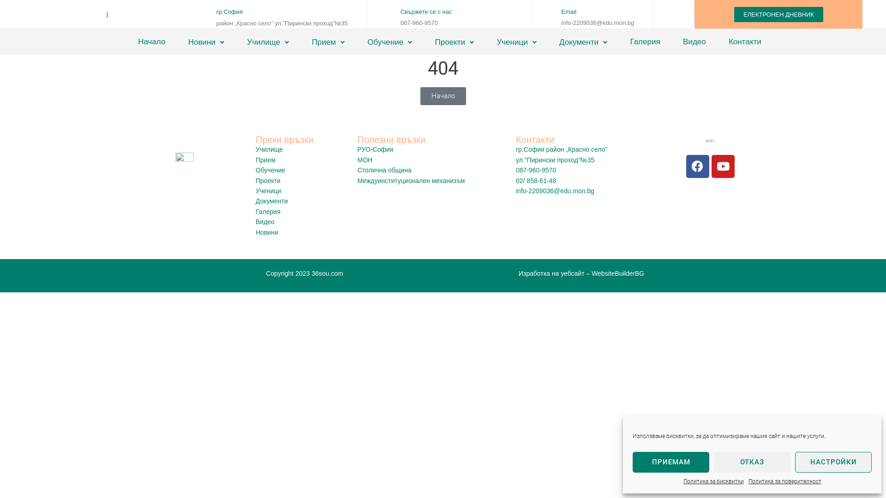  What do you see at coordinates (569, 12) in the screenshot?
I see `Email` at bounding box center [569, 12].